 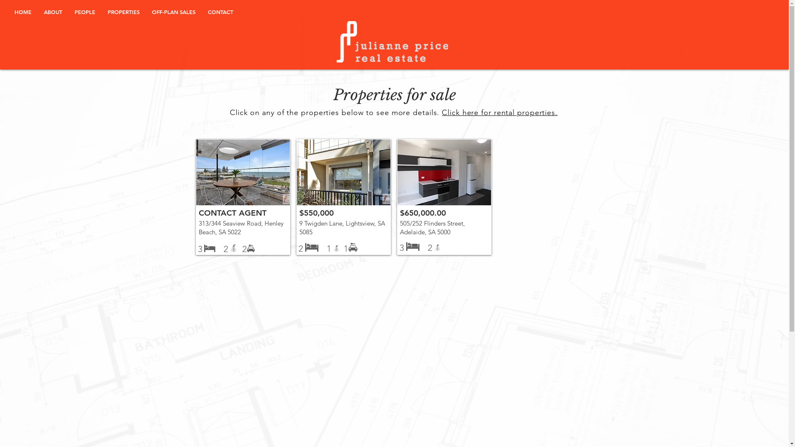 What do you see at coordinates (84, 12) in the screenshot?
I see `PEOPLE` at bounding box center [84, 12].